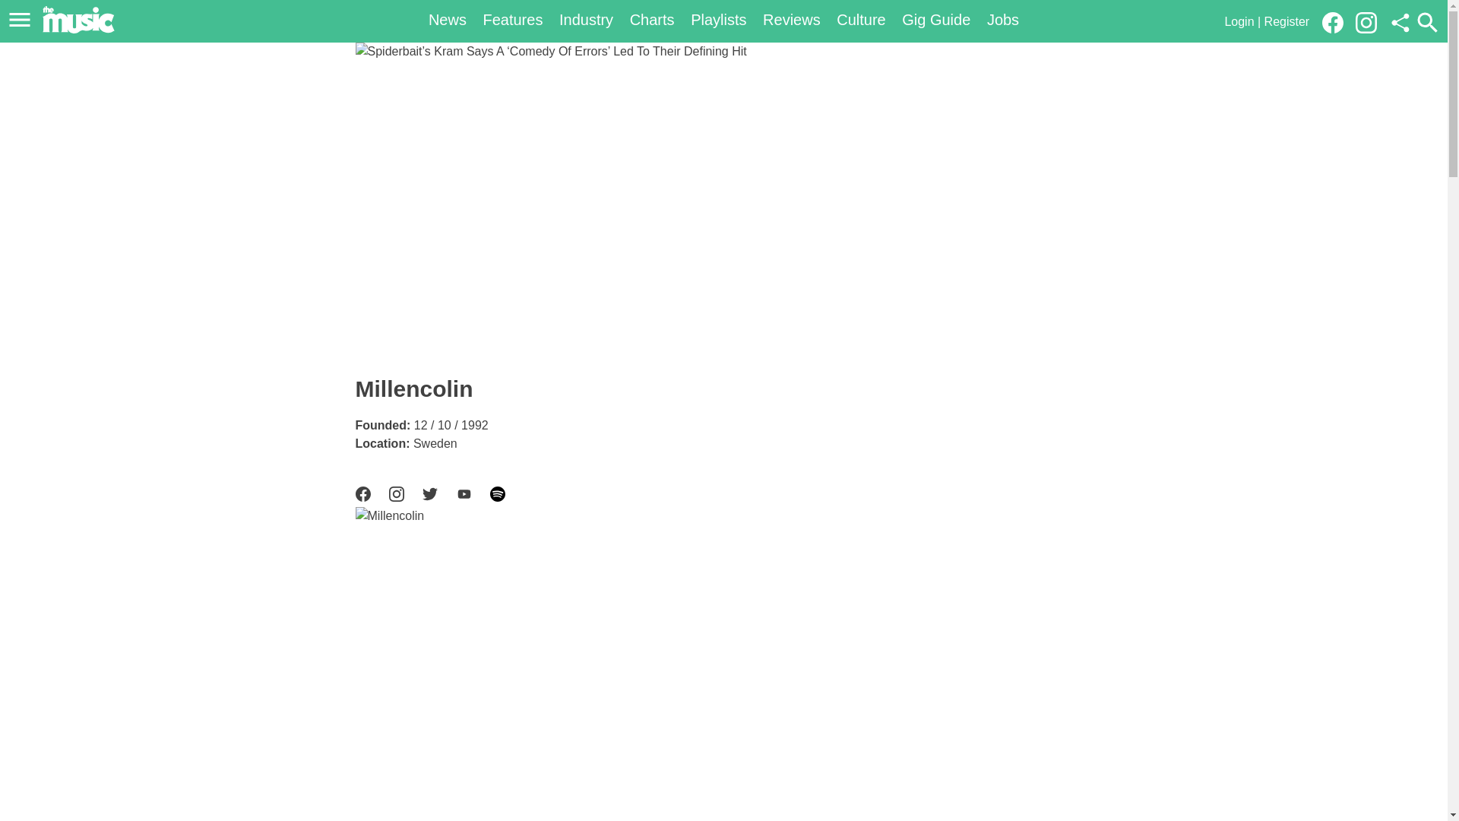 Image resolution: width=1459 pixels, height=821 pixels. What do you see at coordinates (1366, 23) in the screenshot?
I see `Link to our Instagram` at bounding box center [1366, 23].